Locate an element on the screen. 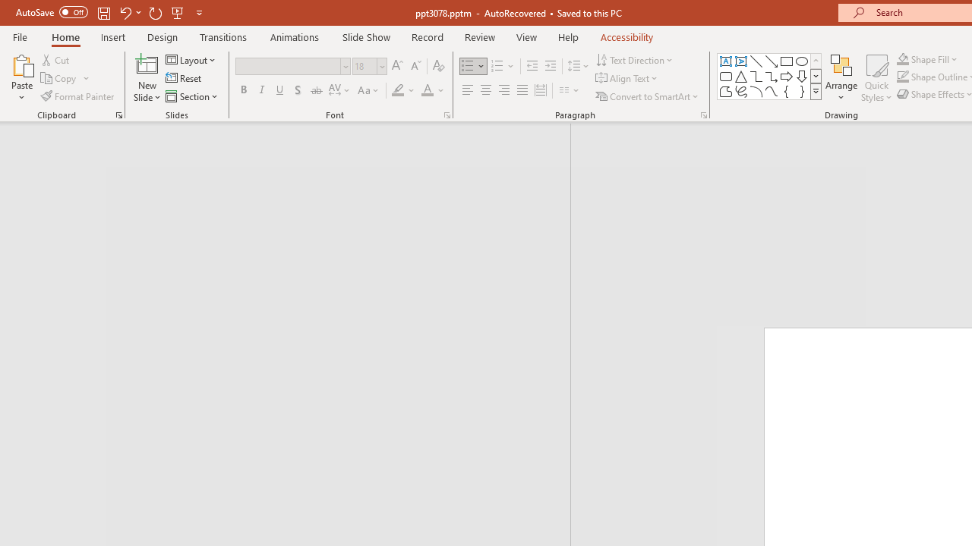  From Beginning is located at coordinates (178, 12).